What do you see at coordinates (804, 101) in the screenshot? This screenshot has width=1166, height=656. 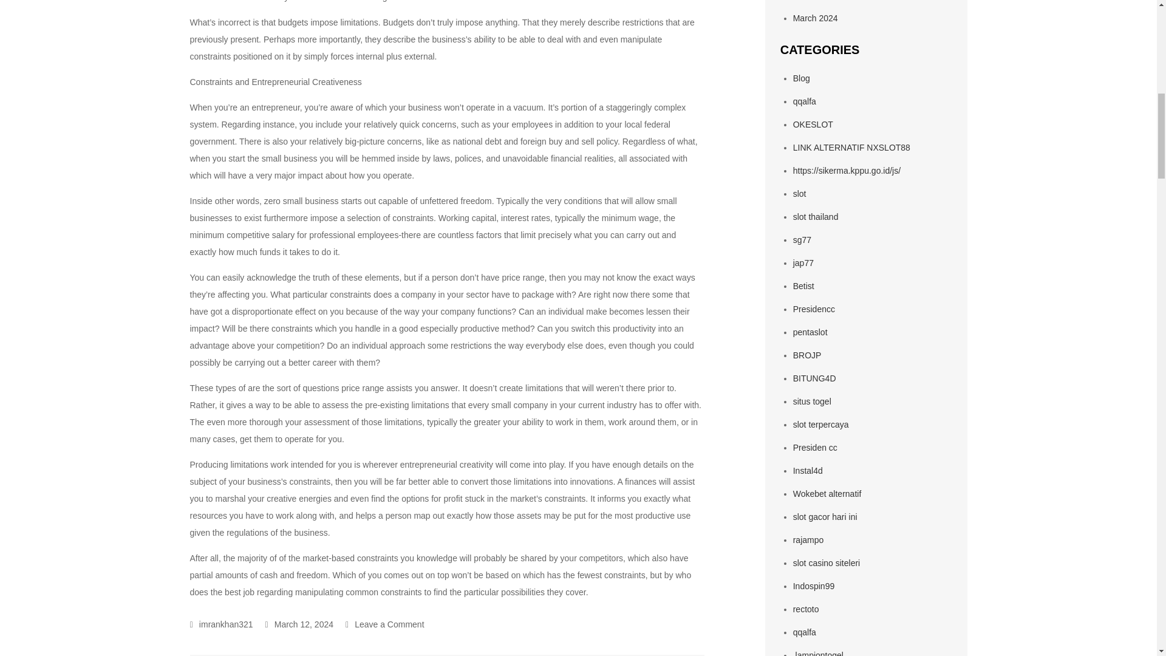 I see `qqalfa` at bounding box center [804, 101].